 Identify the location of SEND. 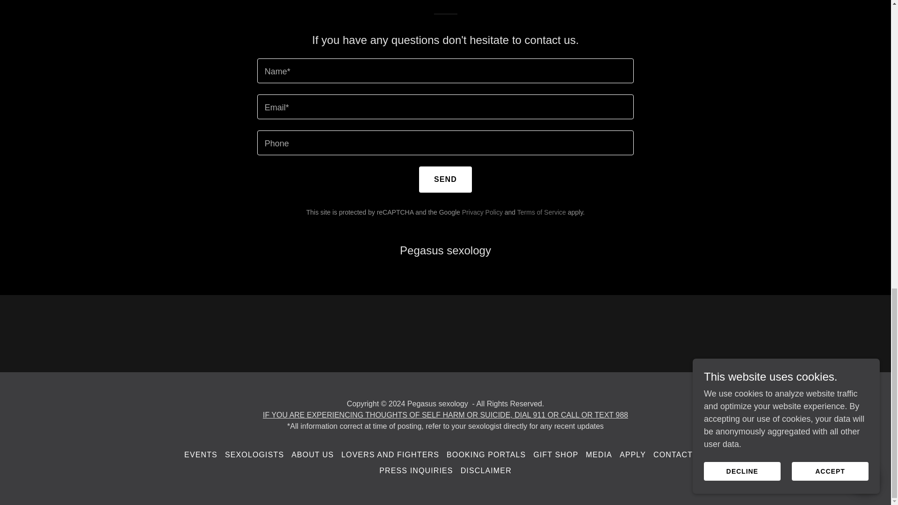
(445, 180).